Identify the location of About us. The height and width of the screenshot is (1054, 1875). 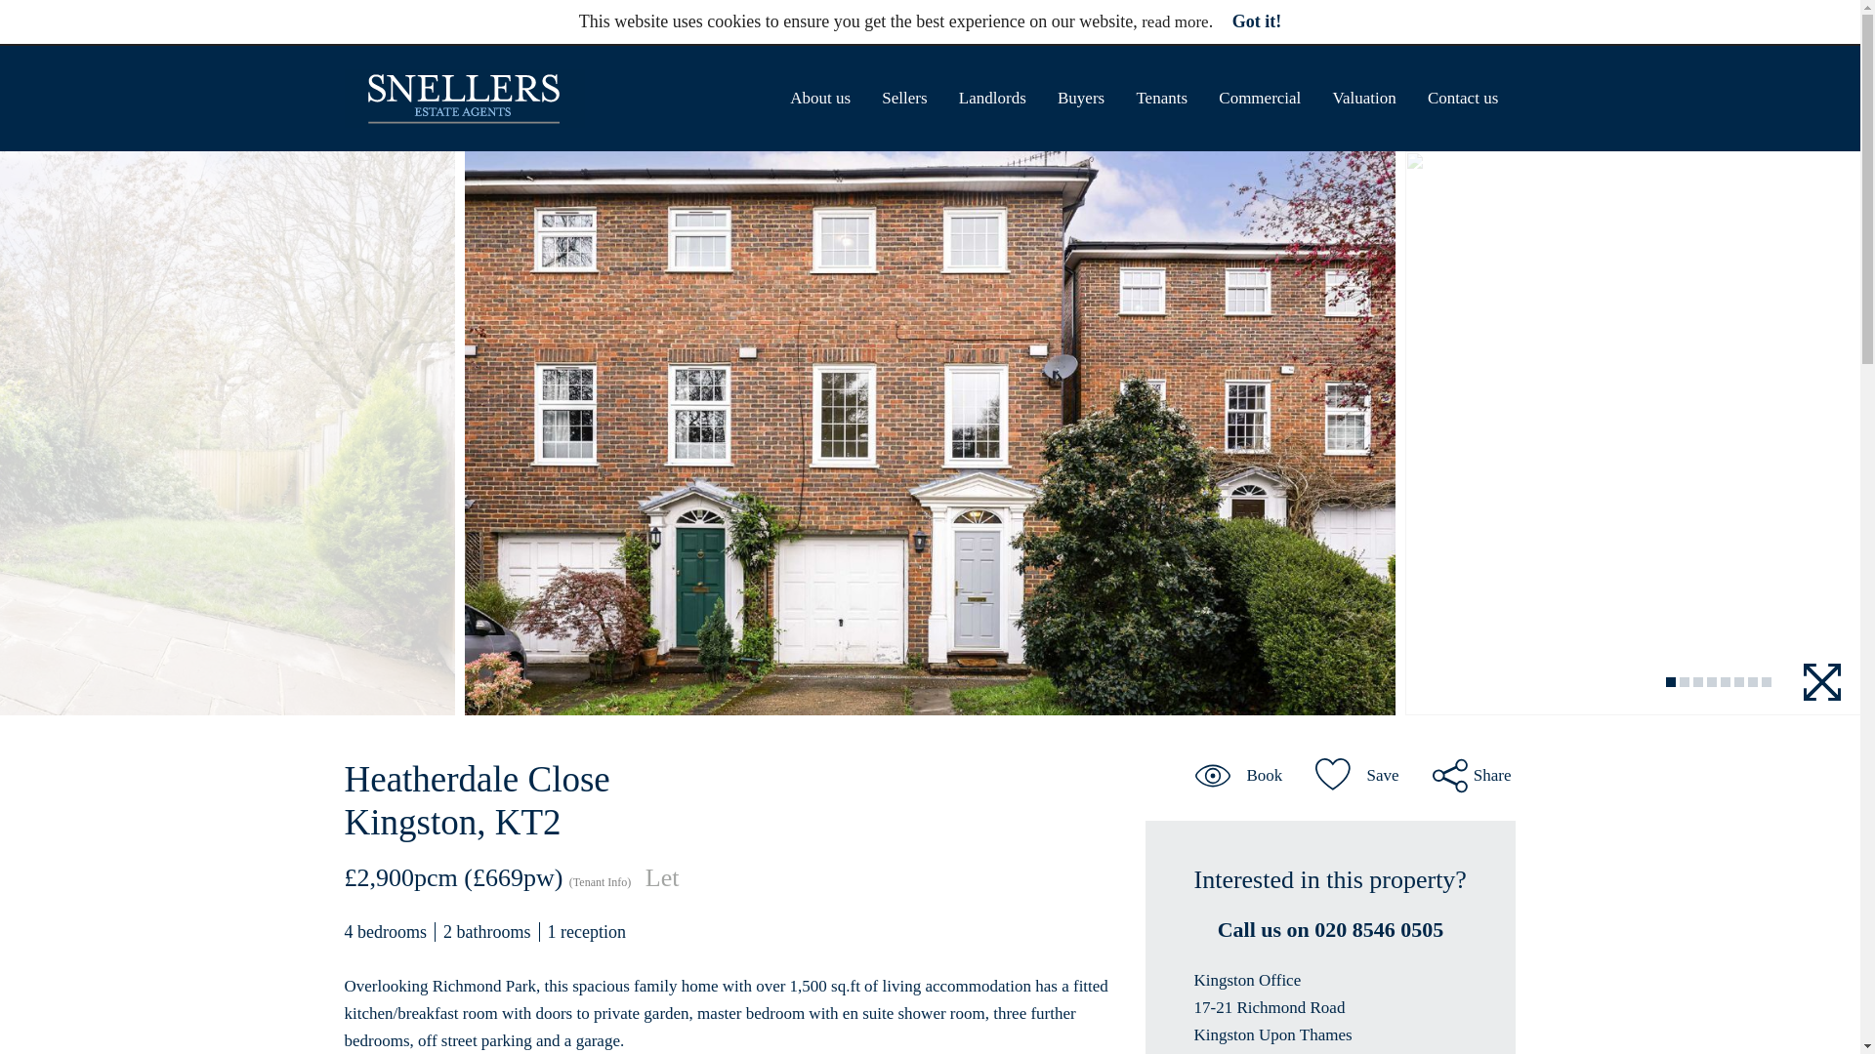
(820, 98).